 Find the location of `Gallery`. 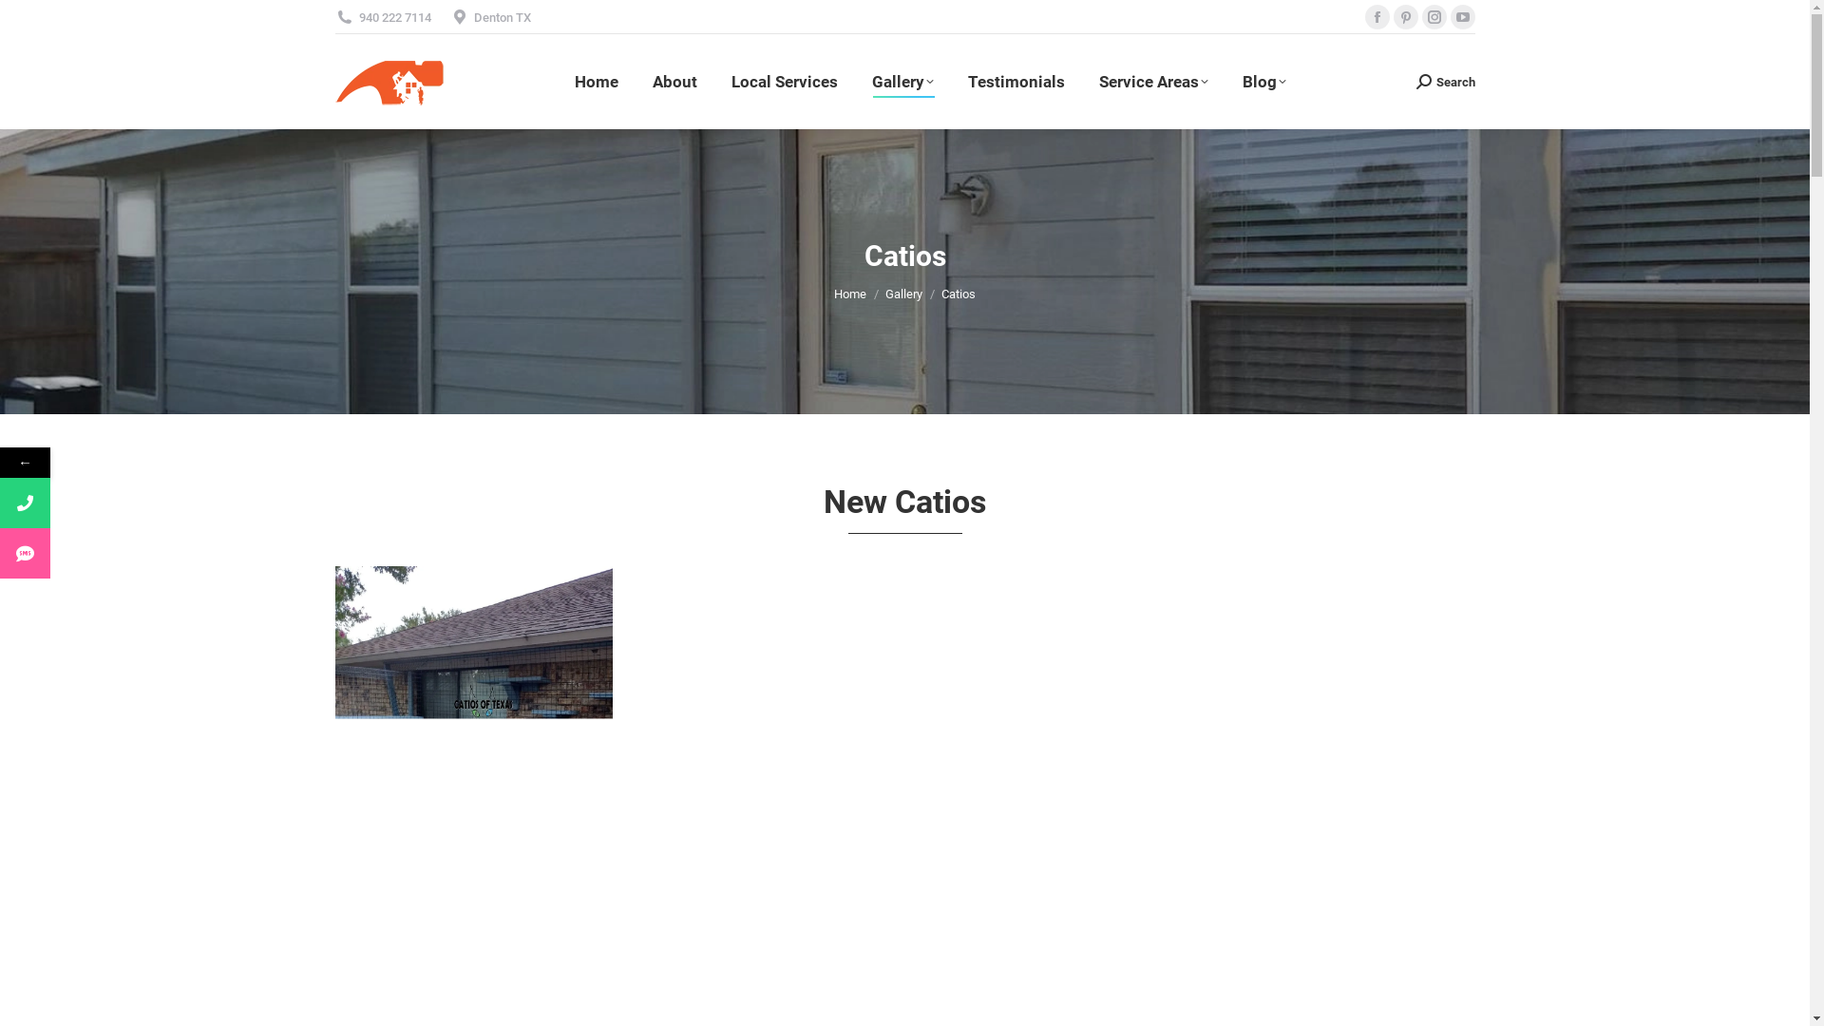

Gallery is located at coordinates (904, 294).